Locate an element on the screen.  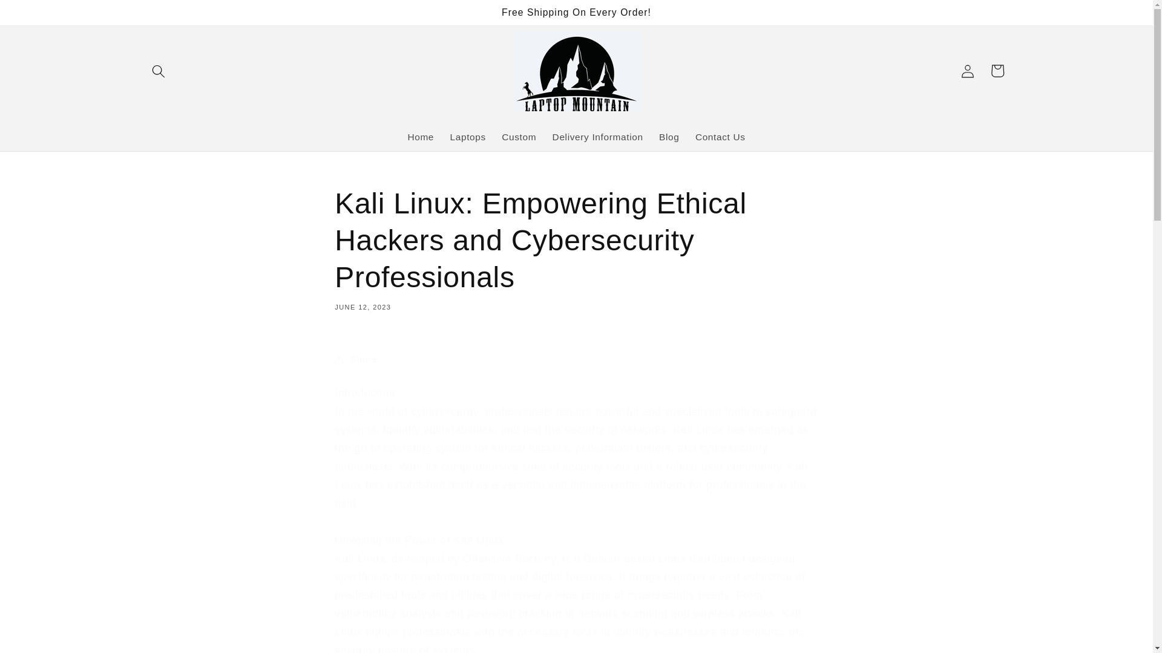
Blog is located at coordinates (669, 137).